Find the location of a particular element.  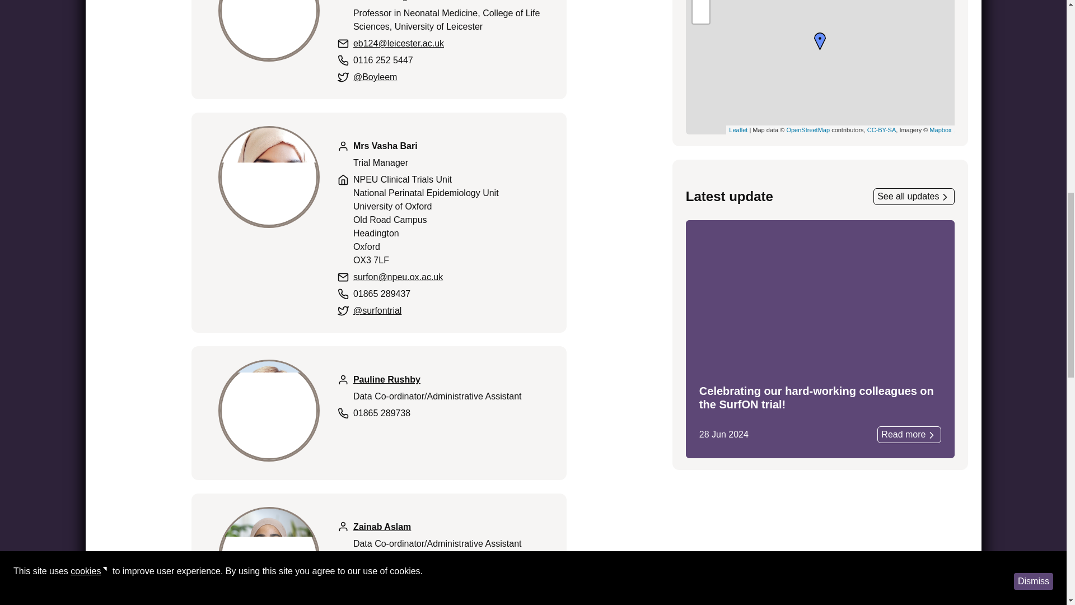

Zainab Aslam is located at coordinates (382, 527).